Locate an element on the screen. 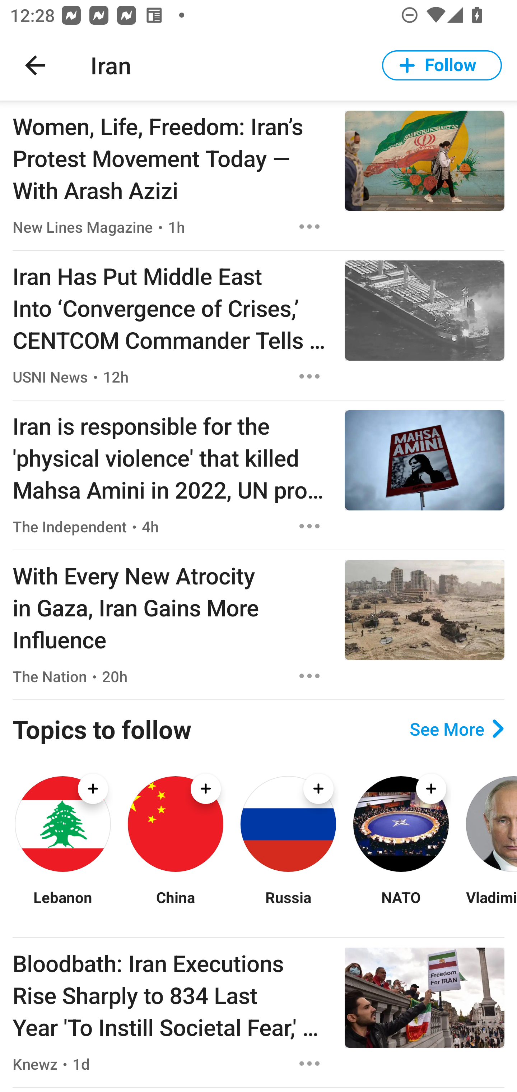 The height and width of the screenshot is (1092, 517). Navigate up is located at coordinates (35, 65).